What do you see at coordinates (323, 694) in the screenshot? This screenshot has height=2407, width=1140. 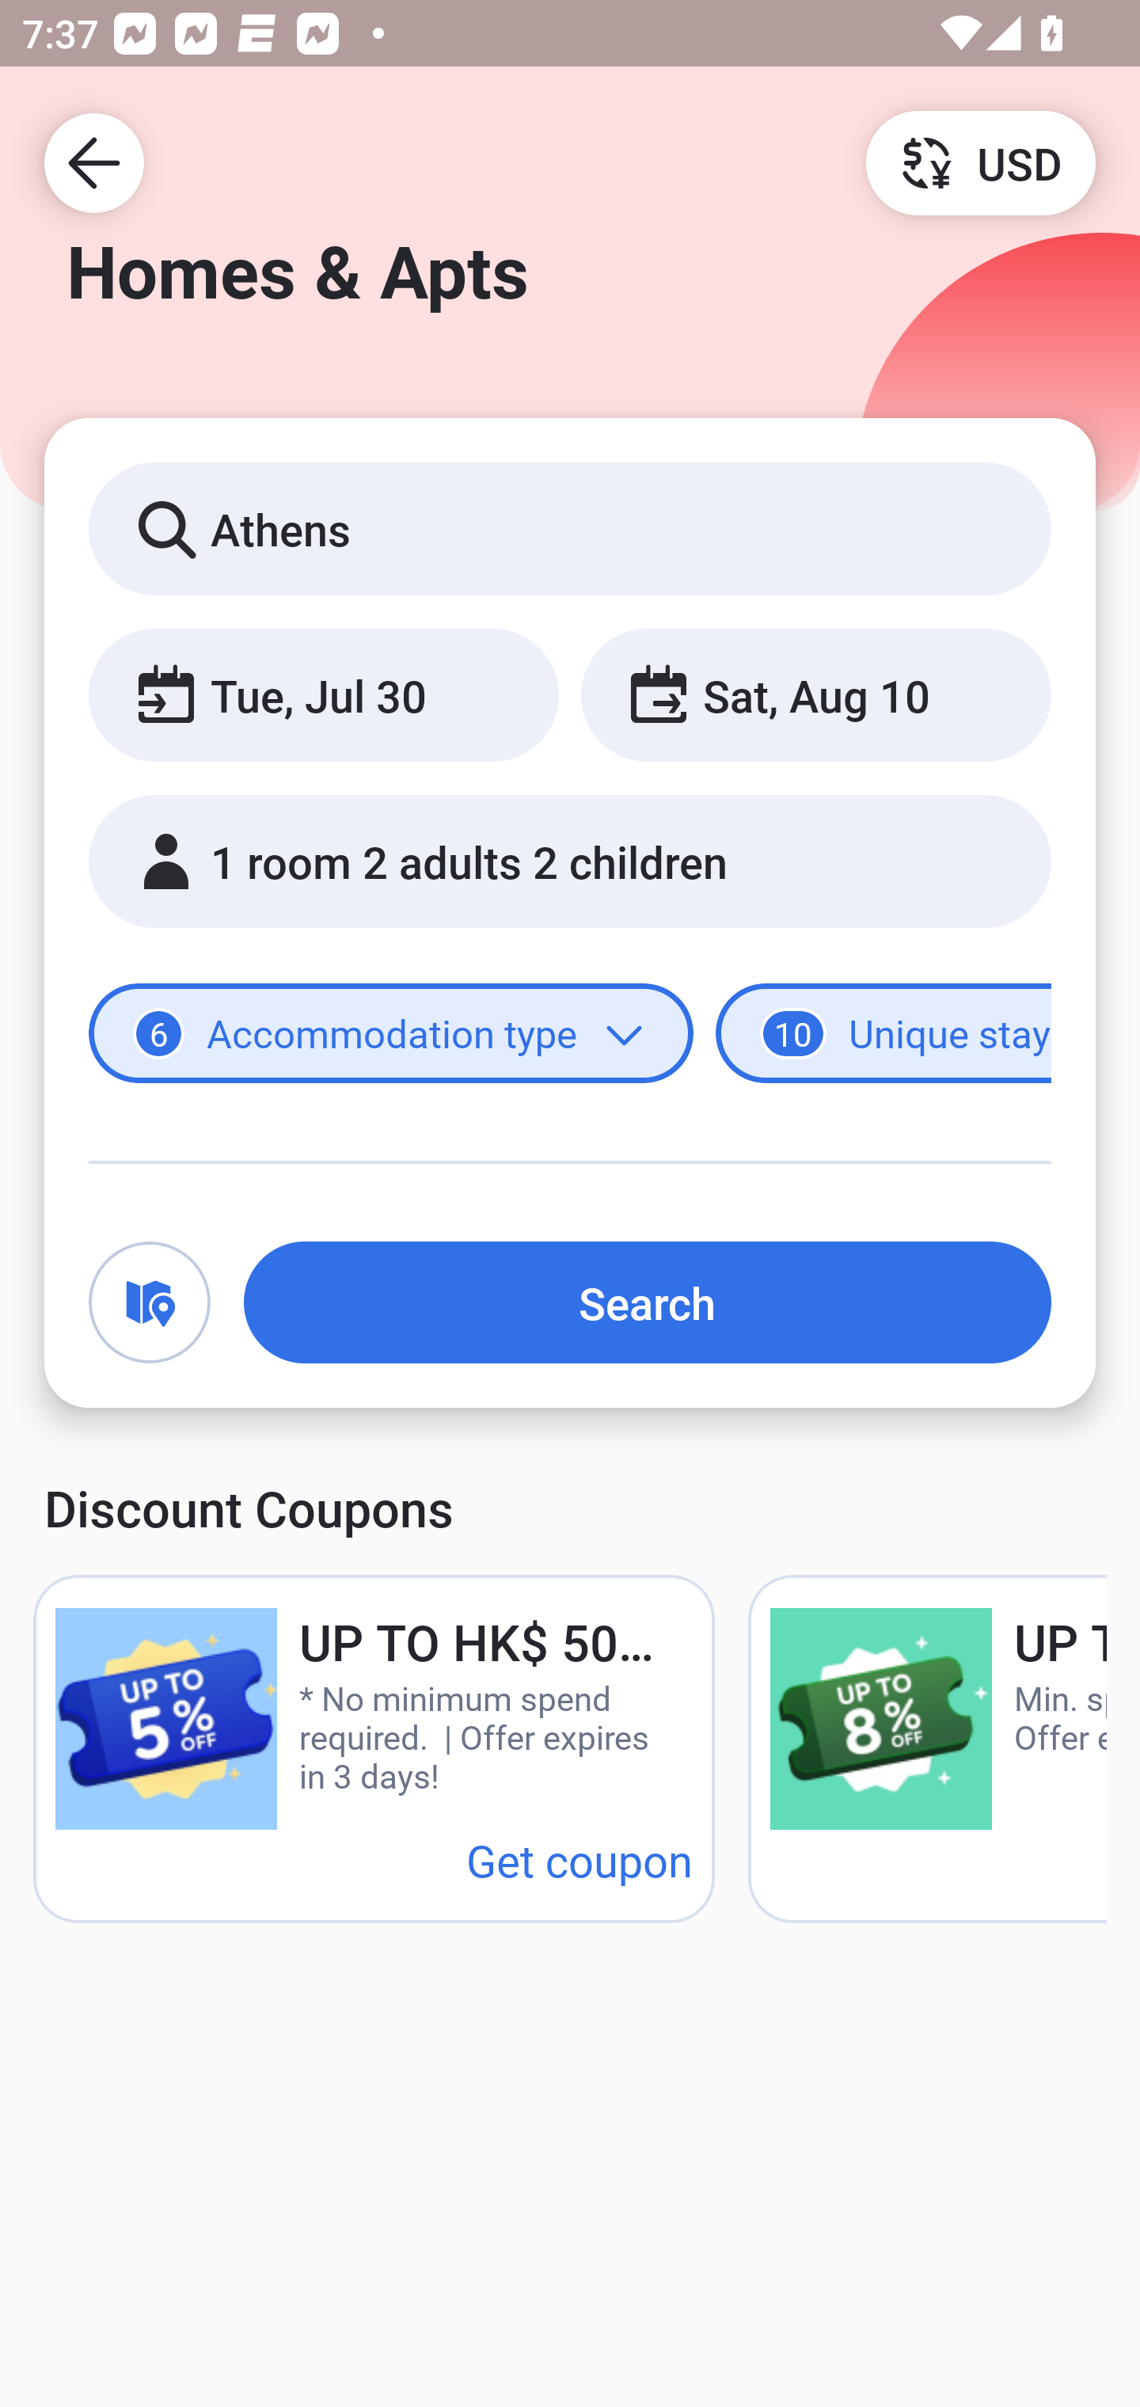 I see `Tue, Jul 30` at bounding box center [323, 694].